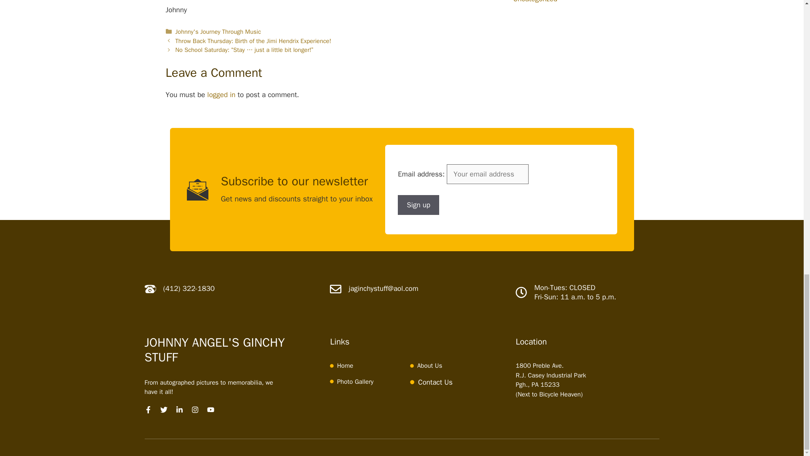 This screenshot has height=456, width=810. I want to click on Throw Back Thursday: Birth of the Jimi Hendrix Experience!, so click(253, 41).